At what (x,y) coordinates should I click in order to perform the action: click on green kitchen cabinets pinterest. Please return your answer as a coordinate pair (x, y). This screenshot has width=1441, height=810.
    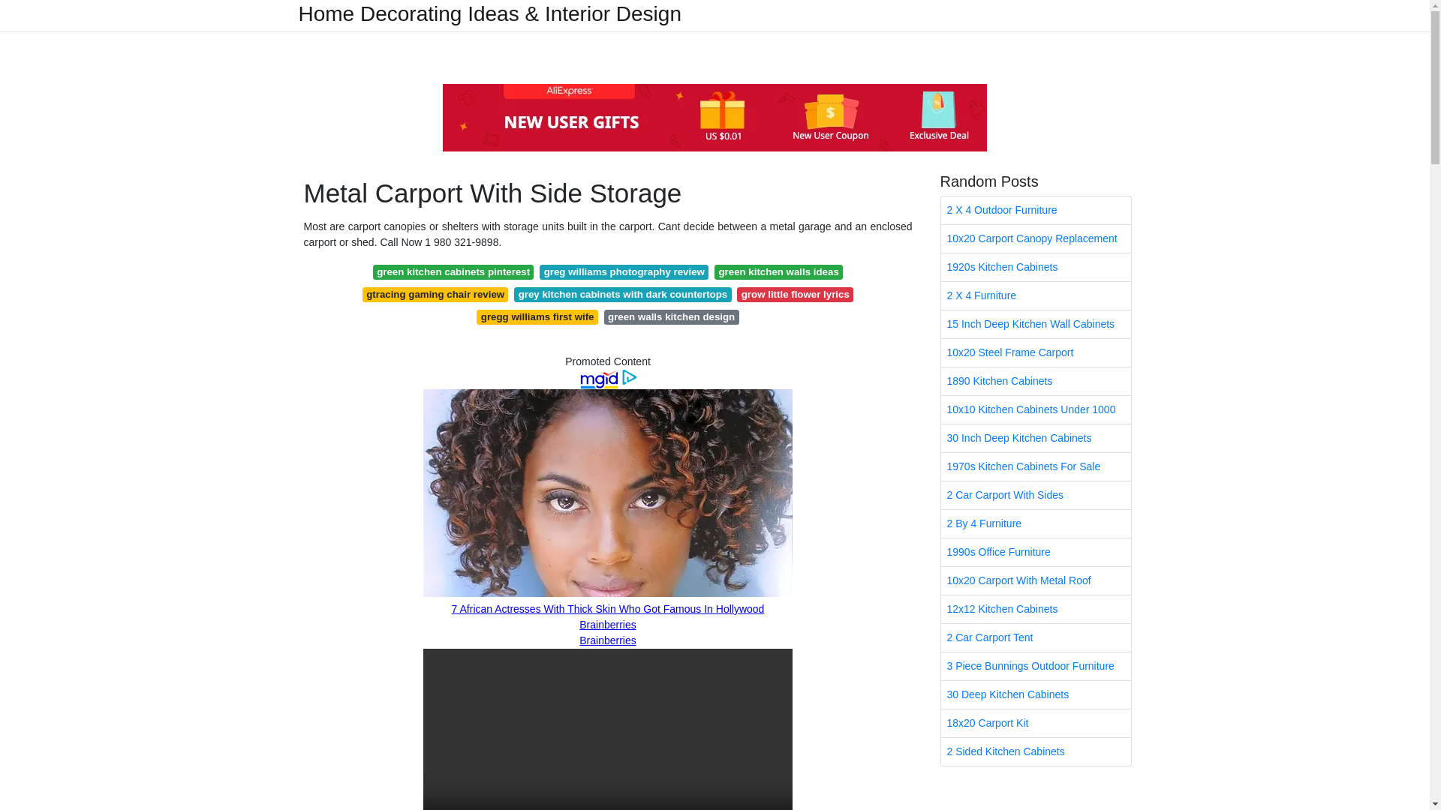
    Looking at the image, I should click on (453, 271).